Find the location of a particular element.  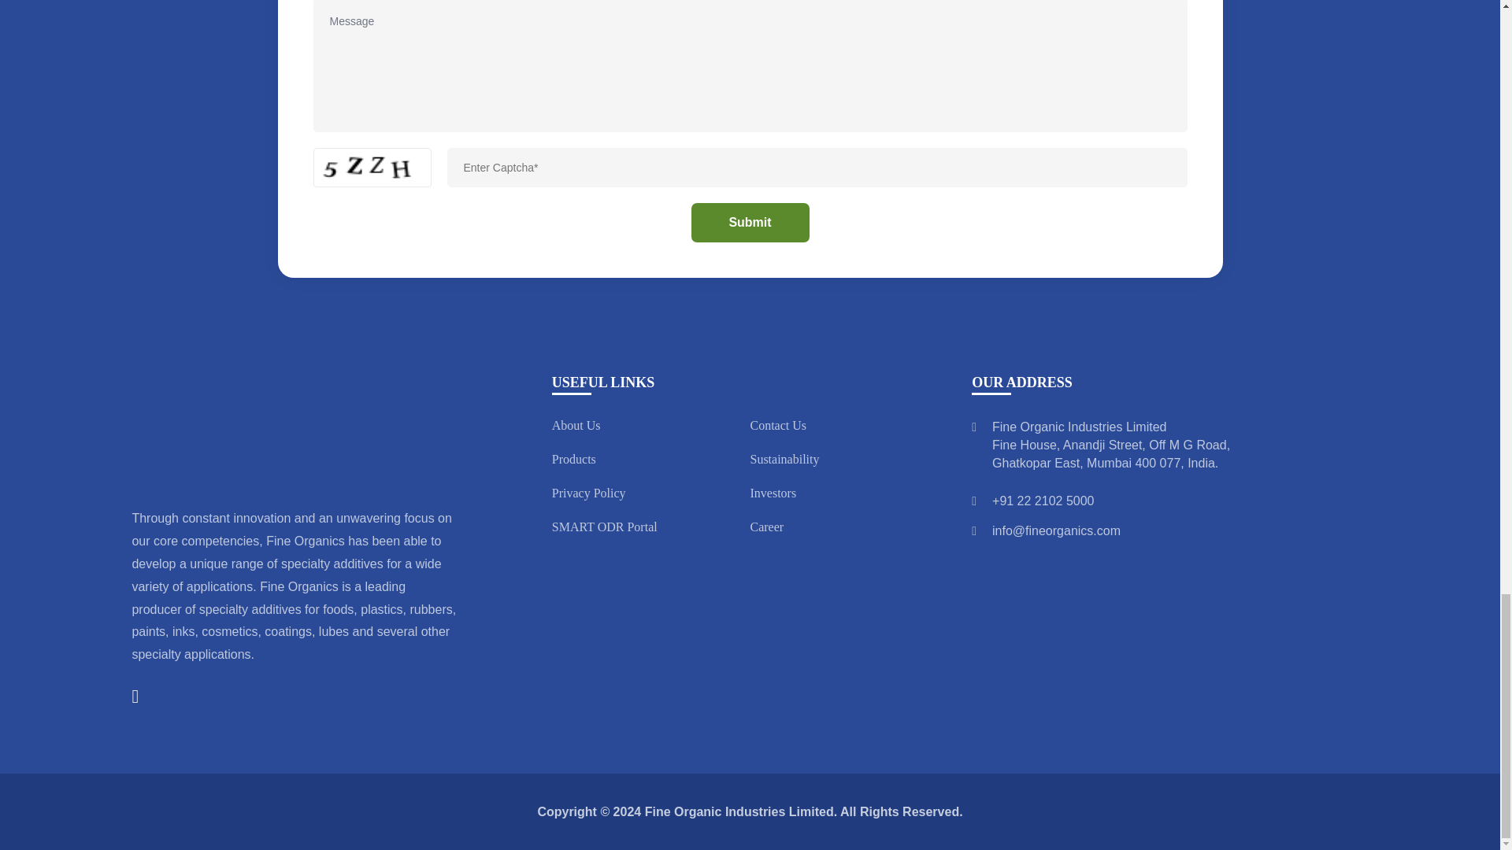

Products is located at coordinates (573, 458).